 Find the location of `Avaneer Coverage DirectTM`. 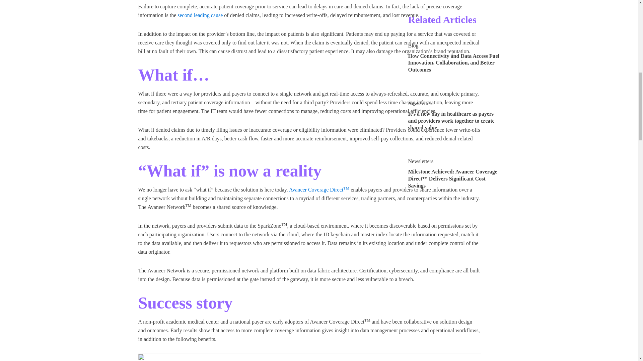

Avaneer Coverage DirectTM is located at coordinates (319, 190).